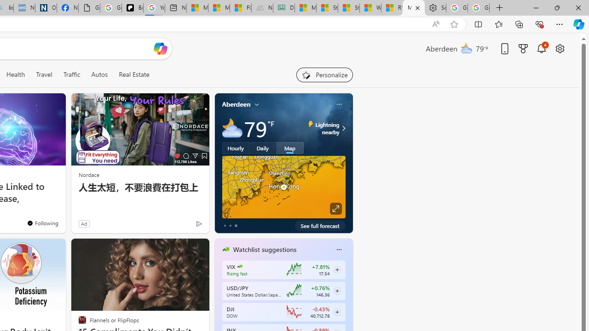 This screenshot has height=331, width=589. What do you see at coordinates (89, 8) in the screenshot?
I see `Google Analytics Opt-out Browser Add-on Download Page` at bounding box center [89, 8].